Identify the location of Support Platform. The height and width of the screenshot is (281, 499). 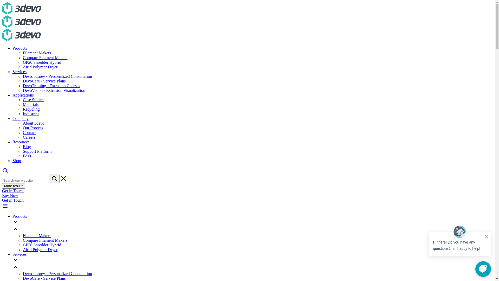
(37, 151).